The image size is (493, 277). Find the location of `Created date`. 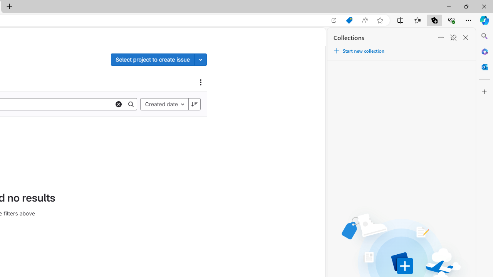

Created date is located at coordinates (164, 104).